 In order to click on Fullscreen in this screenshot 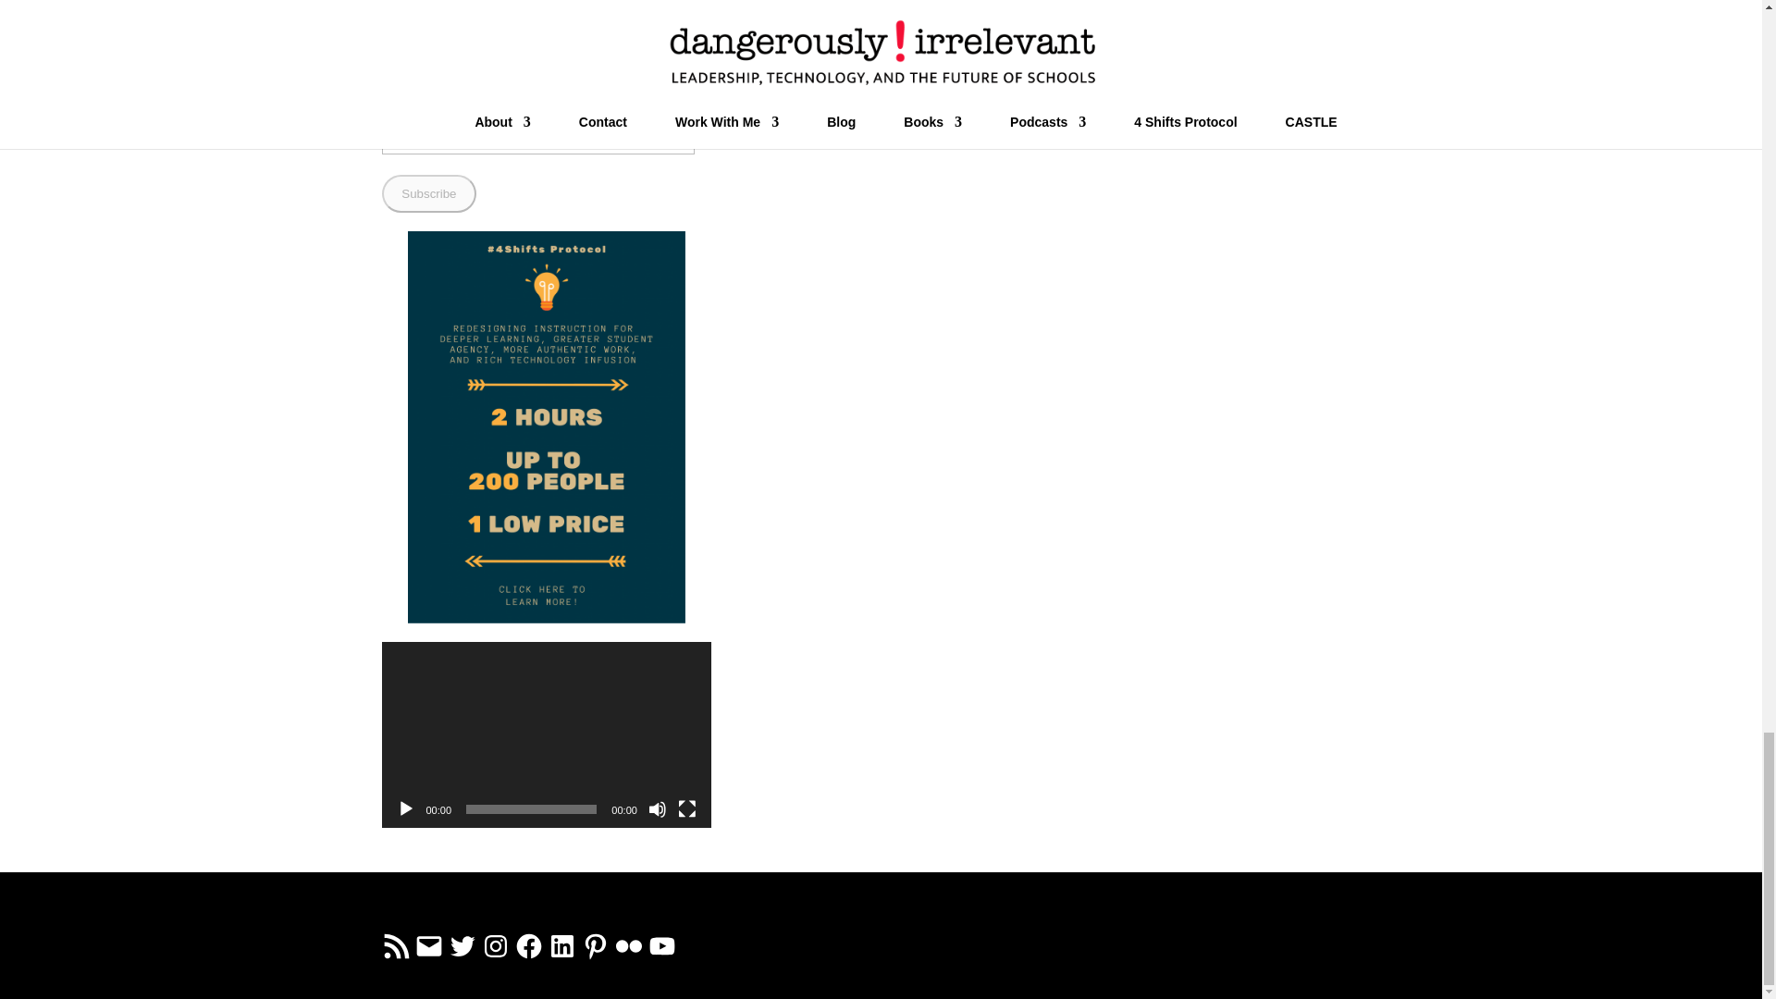, I will do `click(686, 808)`.